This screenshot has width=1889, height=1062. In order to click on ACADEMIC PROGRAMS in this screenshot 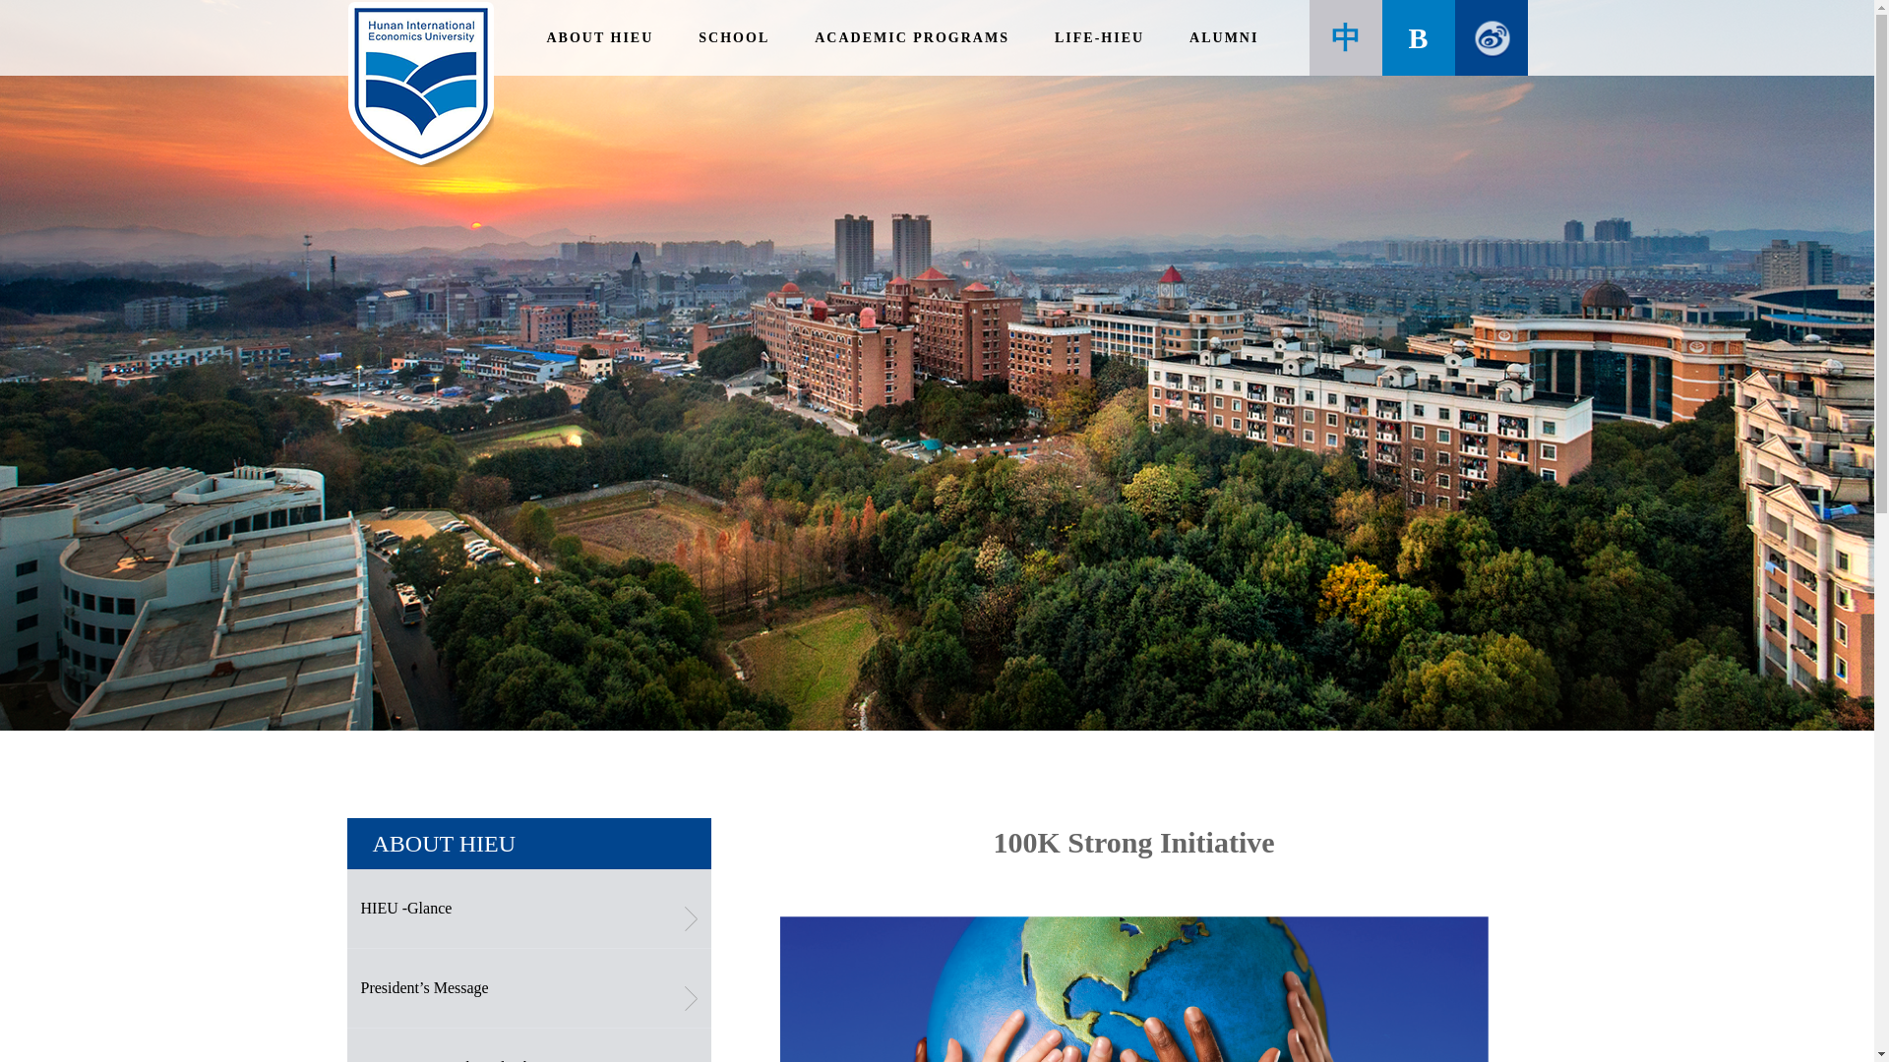, I will do `click(911, 37)`.